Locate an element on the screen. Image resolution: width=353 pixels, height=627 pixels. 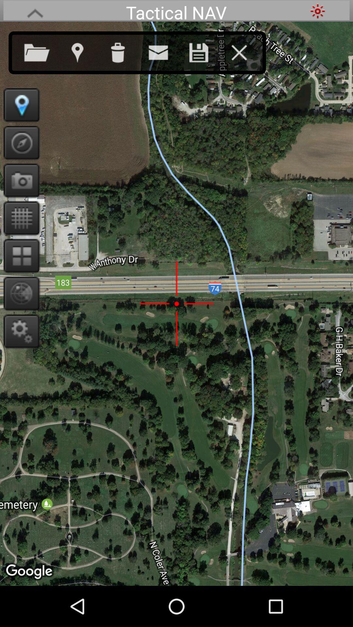
save is located at coordinates (205, 51).